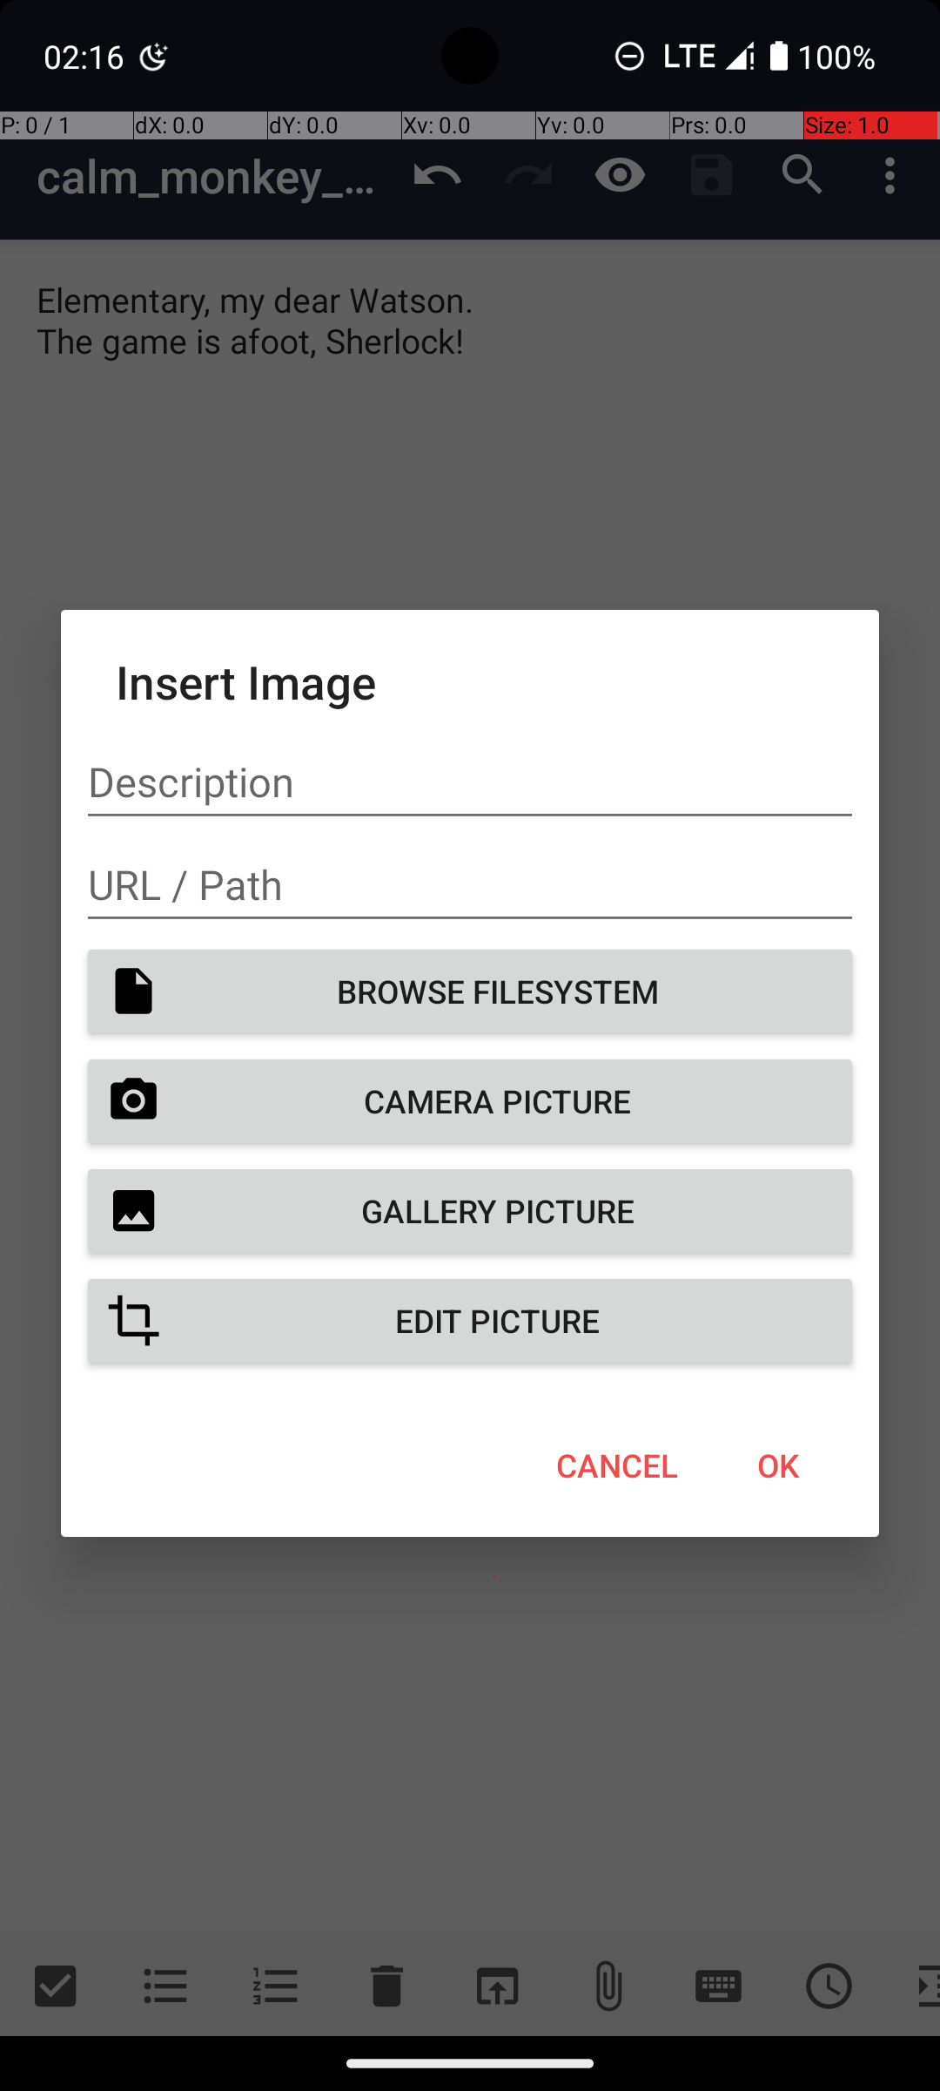 The height and width of the screenshot is (2091, 940). I want to click on 02:16, so click(86, 56).